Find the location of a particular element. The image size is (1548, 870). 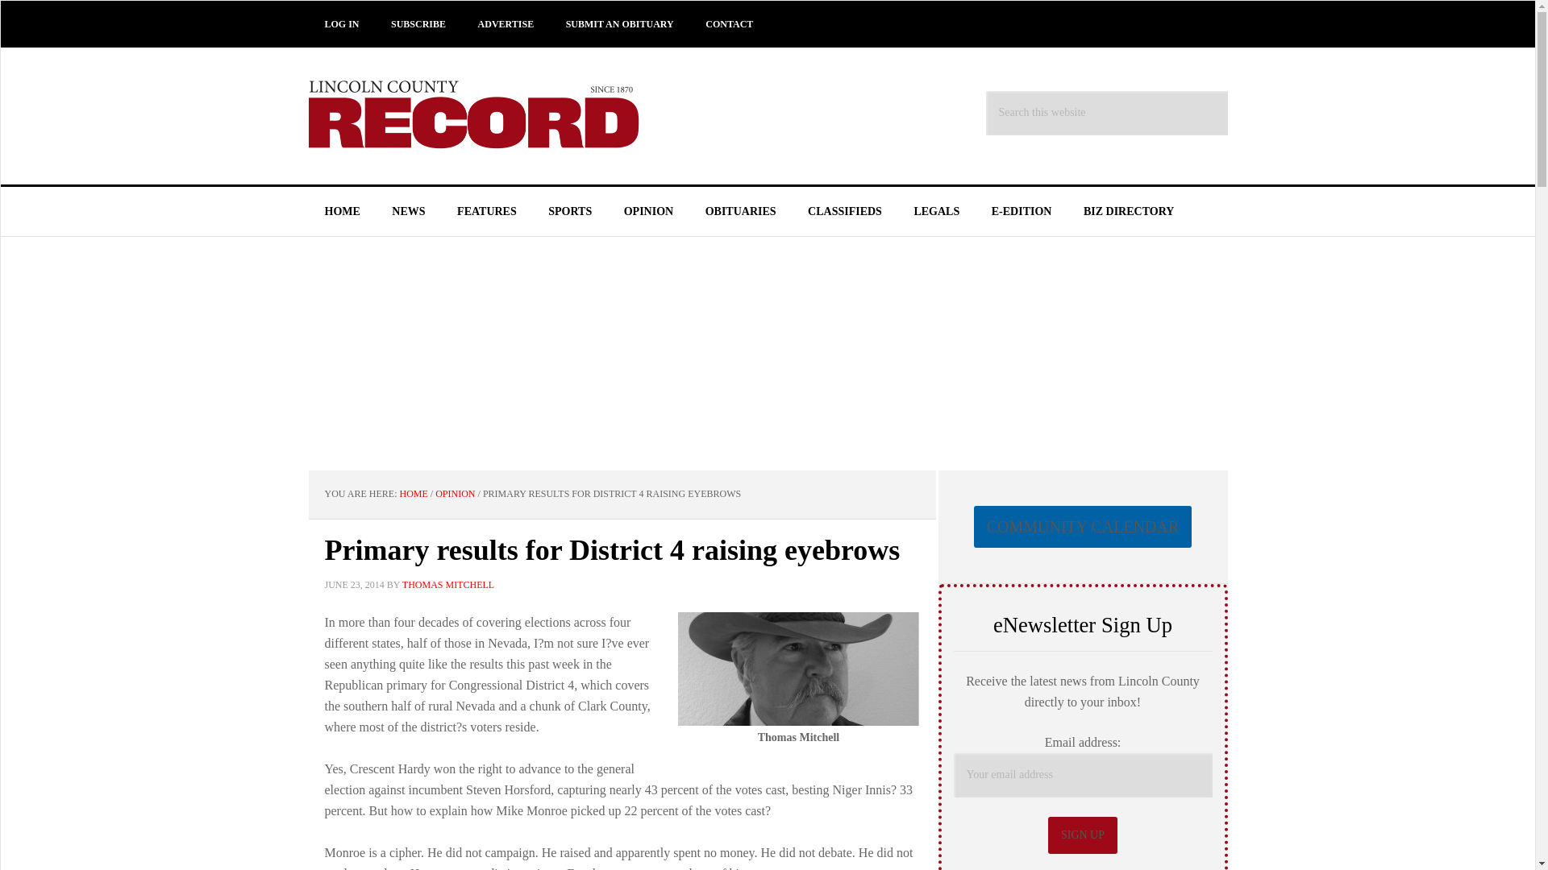

FEATURES is located at coordinates (487, 211).